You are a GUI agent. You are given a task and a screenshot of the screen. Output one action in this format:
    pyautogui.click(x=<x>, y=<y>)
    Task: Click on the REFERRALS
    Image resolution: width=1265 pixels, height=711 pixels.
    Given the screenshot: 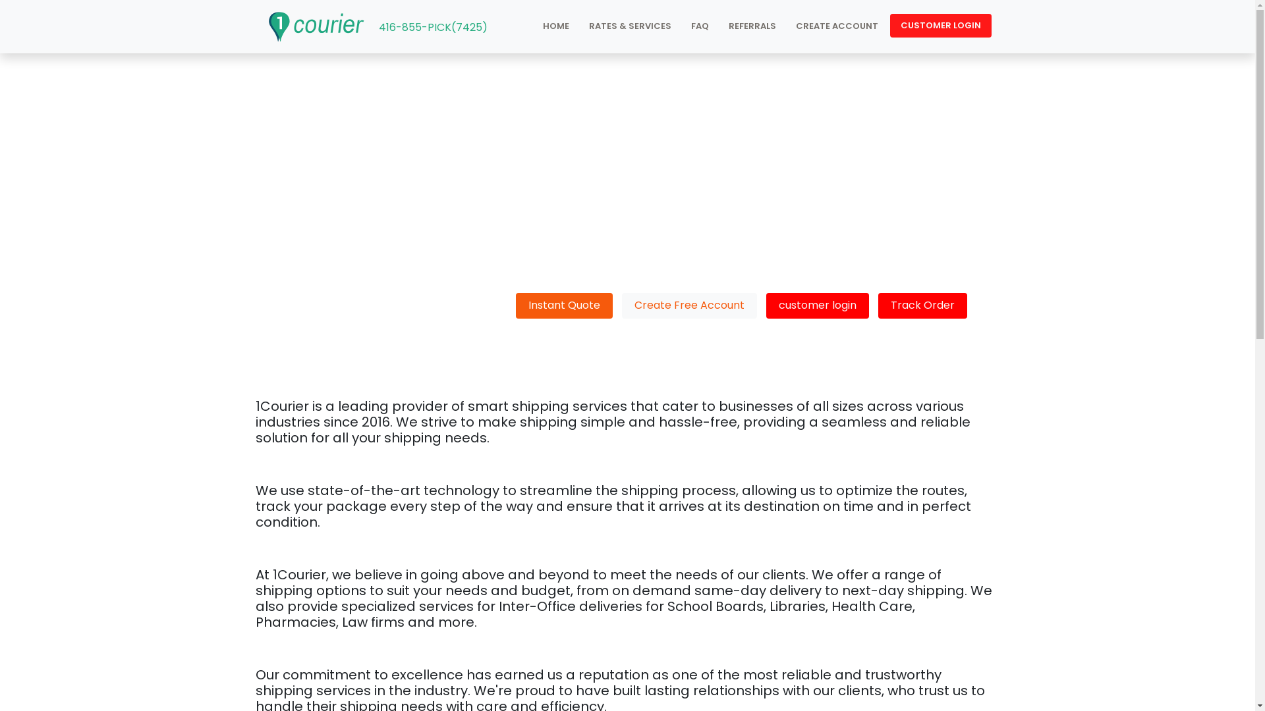 What is the action you would take?
    pyautogui.click(x=752, y=26)
    